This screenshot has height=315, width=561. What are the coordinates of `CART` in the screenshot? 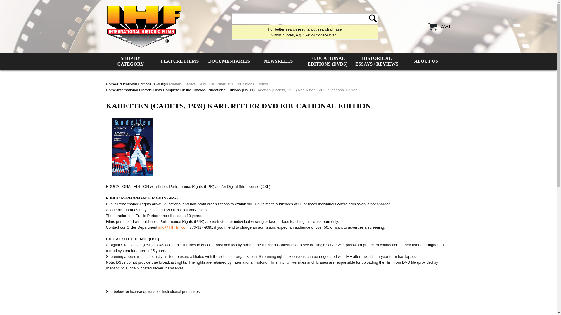 It's located at (445, 26).